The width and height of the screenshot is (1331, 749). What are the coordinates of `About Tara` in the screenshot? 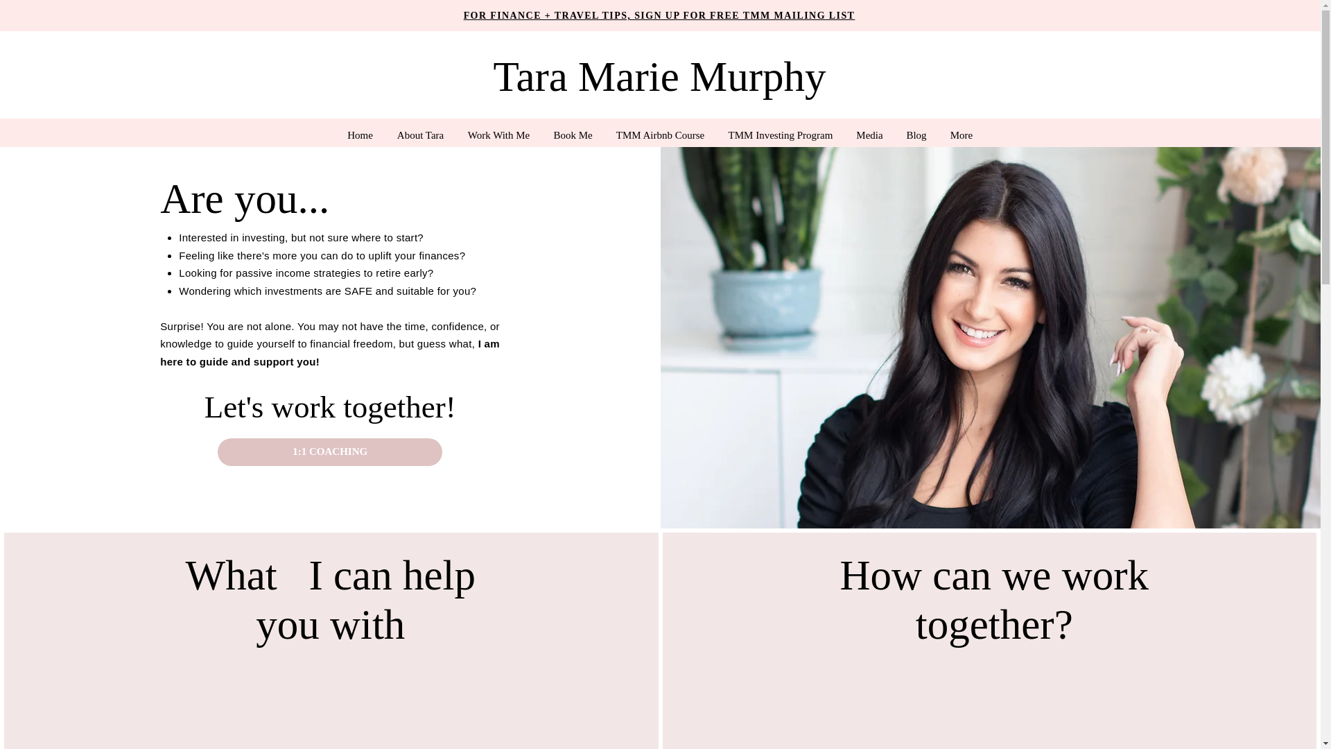 It's located at (421, 135).